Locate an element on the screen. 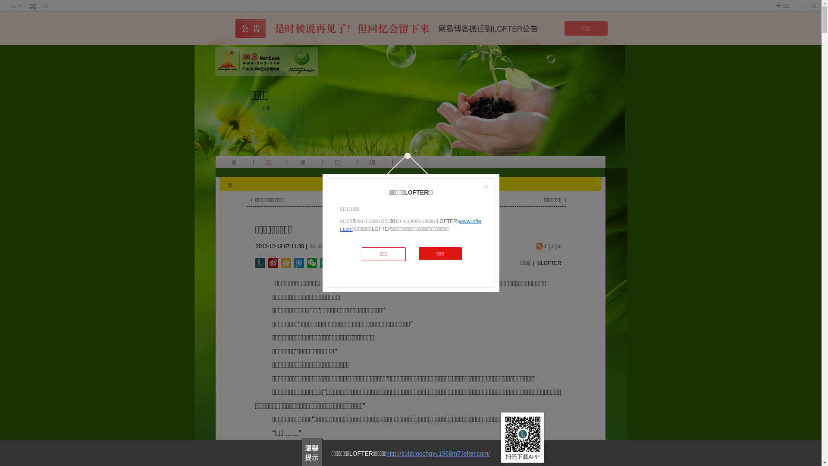    is located at coordinates (33, 6).